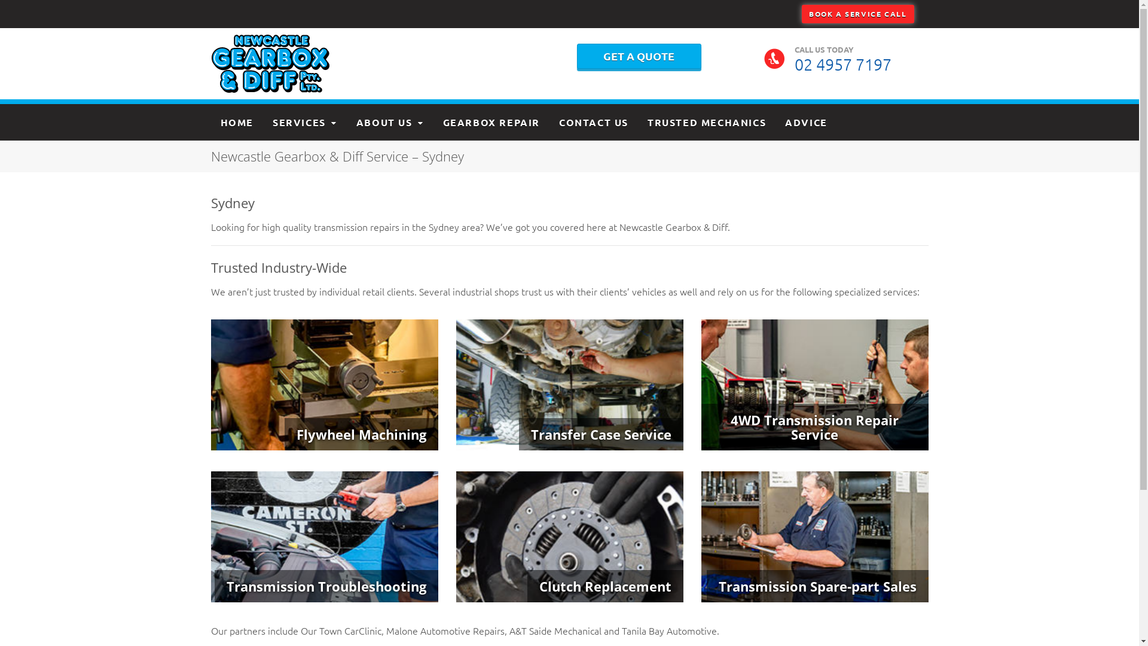 Image resolution: width=1148 pixels, height=646 pixels. I want to click on SERVICES, so click(305, 122).